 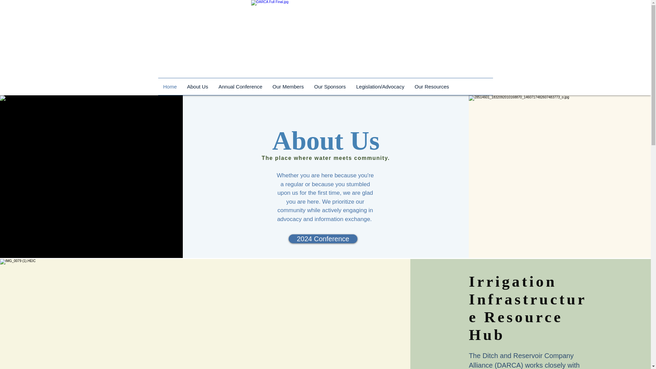 What do you see at coordinates (197, 86) in the screenshot?
I see `About Us` at bounding box center [197, 86].